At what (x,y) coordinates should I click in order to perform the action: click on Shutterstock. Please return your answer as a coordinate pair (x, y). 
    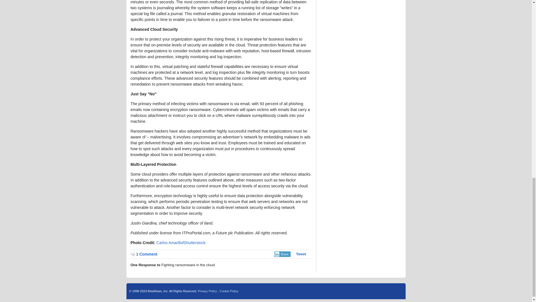
    Looking at the image, I should click on (194, 242).